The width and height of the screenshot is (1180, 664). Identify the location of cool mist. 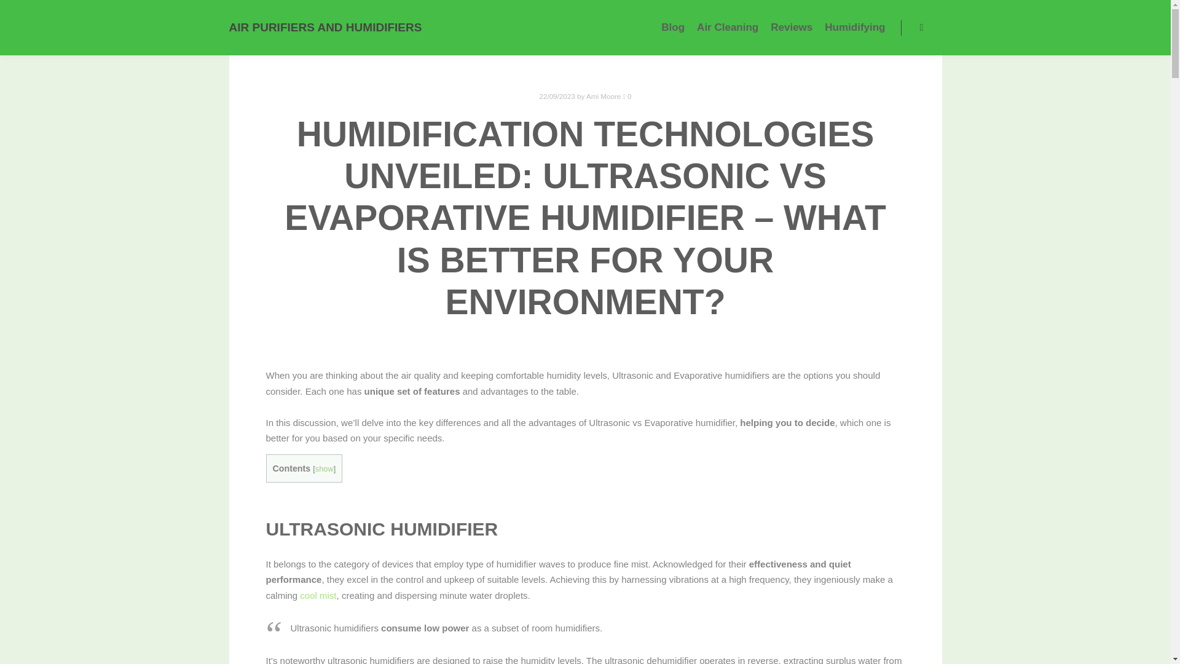
(318, 595).